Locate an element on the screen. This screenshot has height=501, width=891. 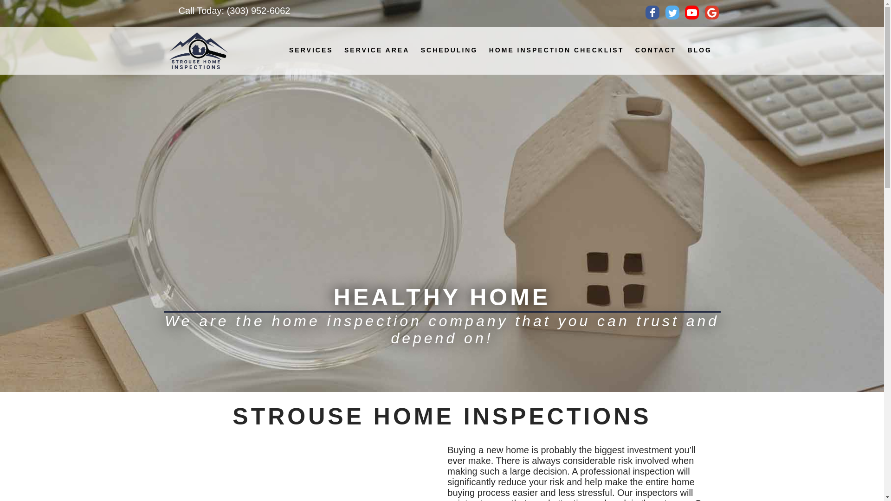
Google Places is located at coordinates (711, 12).